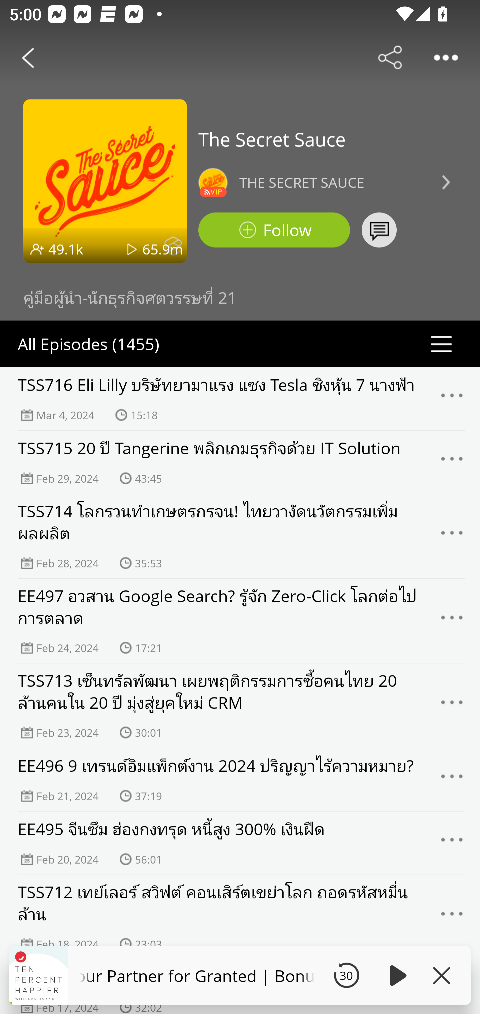  Describe the element at coordinates (66, 249) in the screenshot. I see `49.1k` at that location.